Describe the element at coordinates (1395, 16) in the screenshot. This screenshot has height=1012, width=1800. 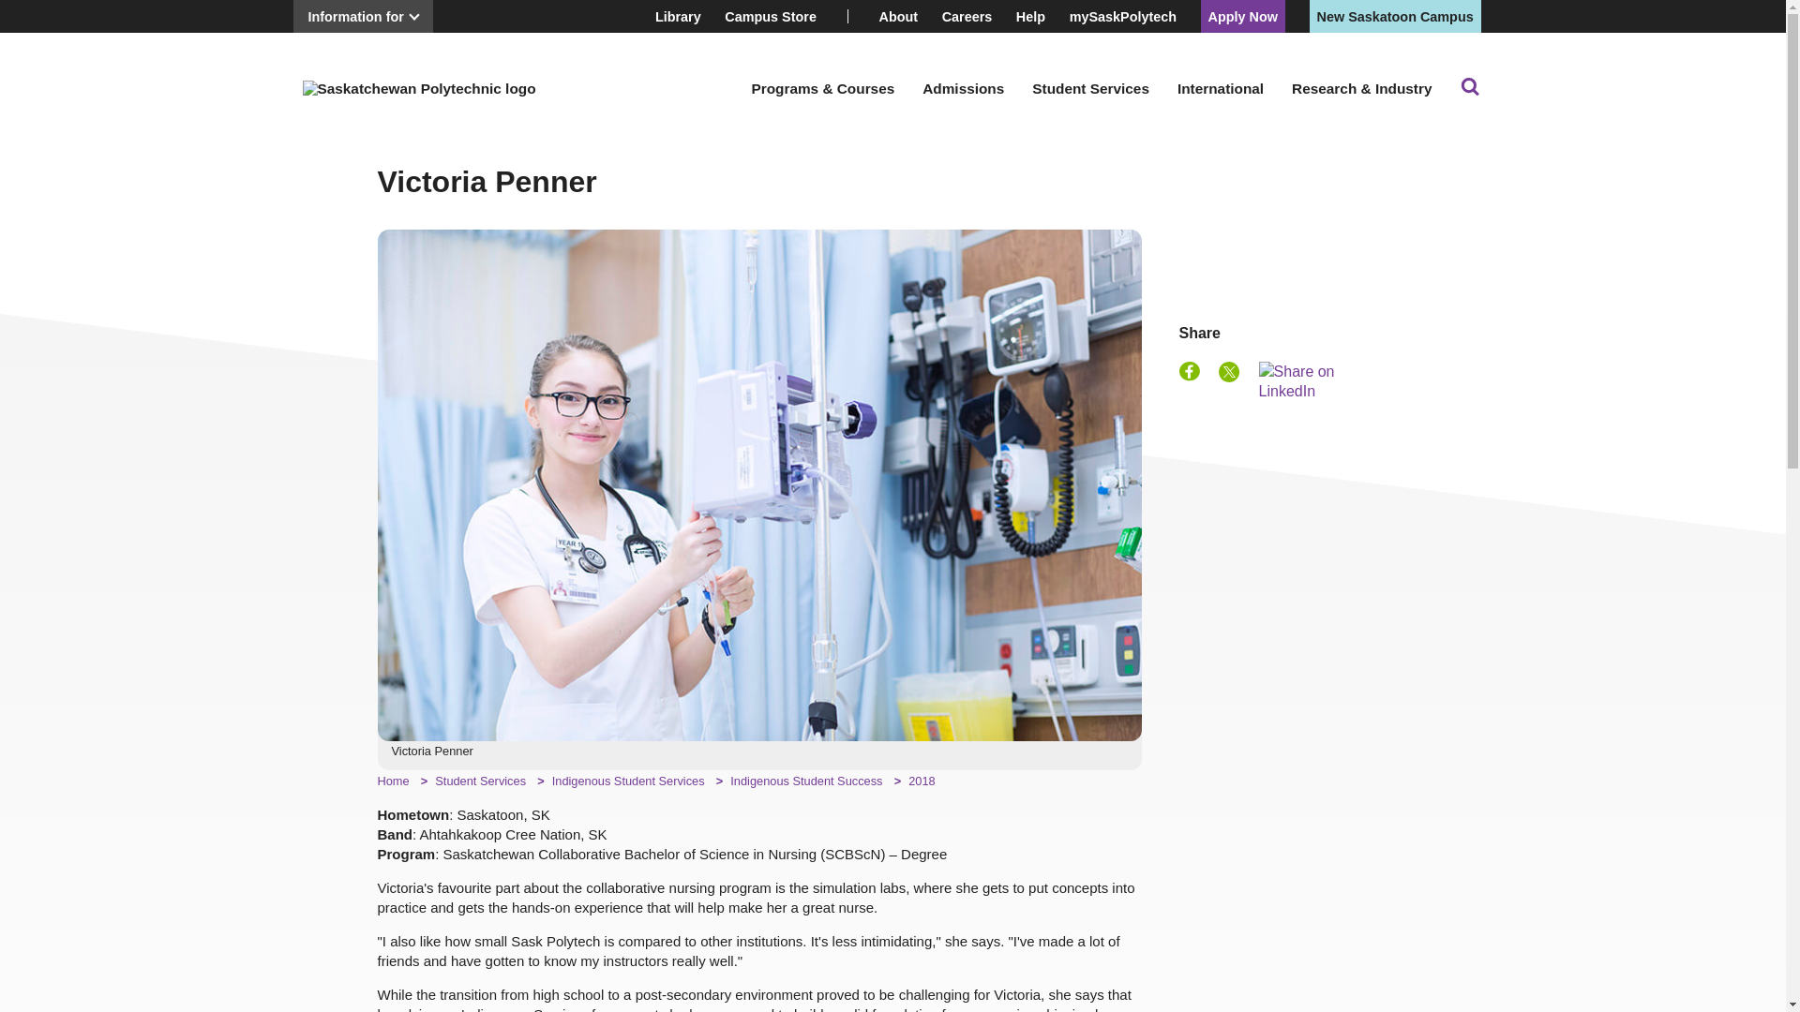
I see `New Saskatoon Campus` at that location.